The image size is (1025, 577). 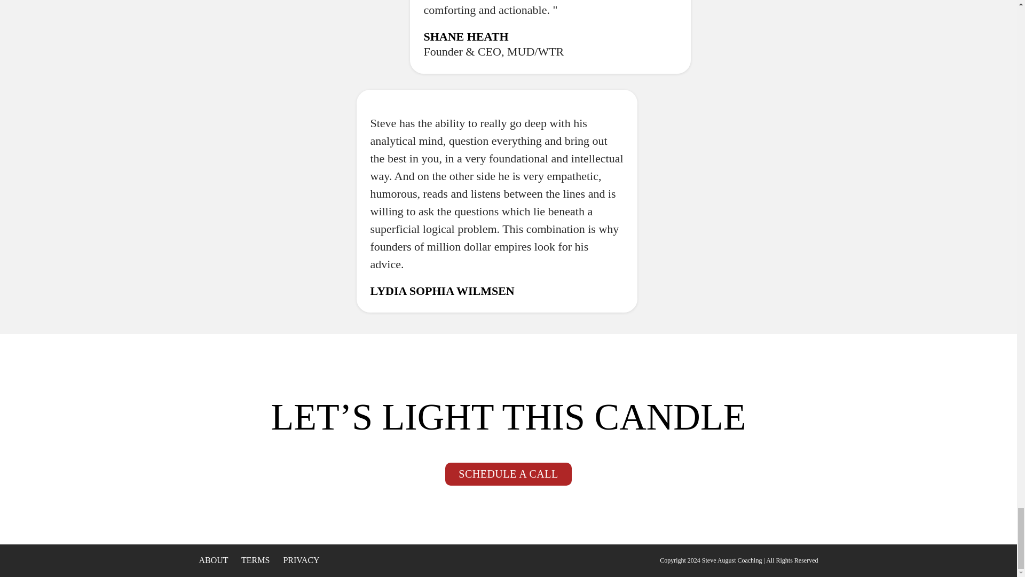 I want to click on SCHEDULE A CALL, so click(x=508, y=474).